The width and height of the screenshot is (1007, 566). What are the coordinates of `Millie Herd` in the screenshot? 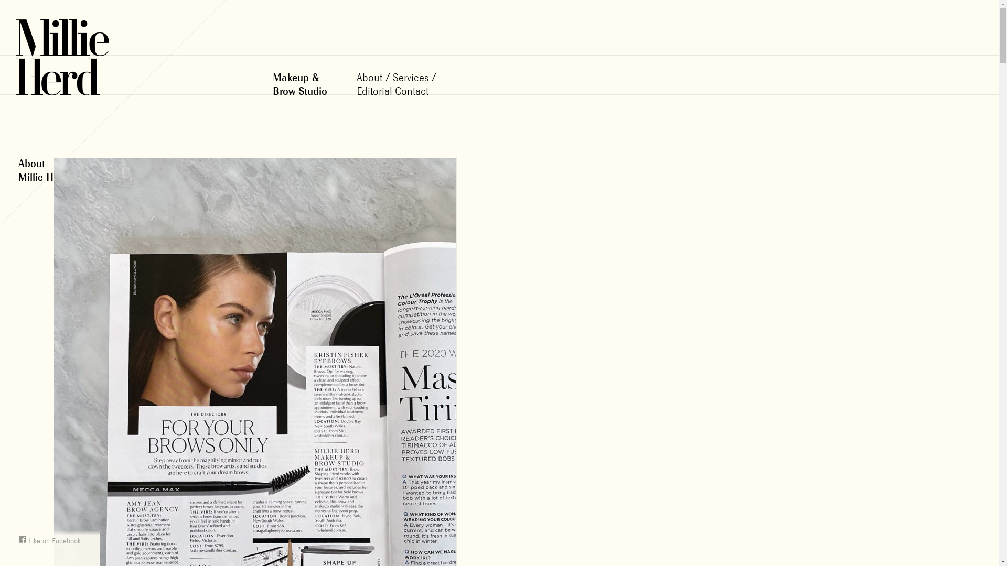 It's located at (66, 52).